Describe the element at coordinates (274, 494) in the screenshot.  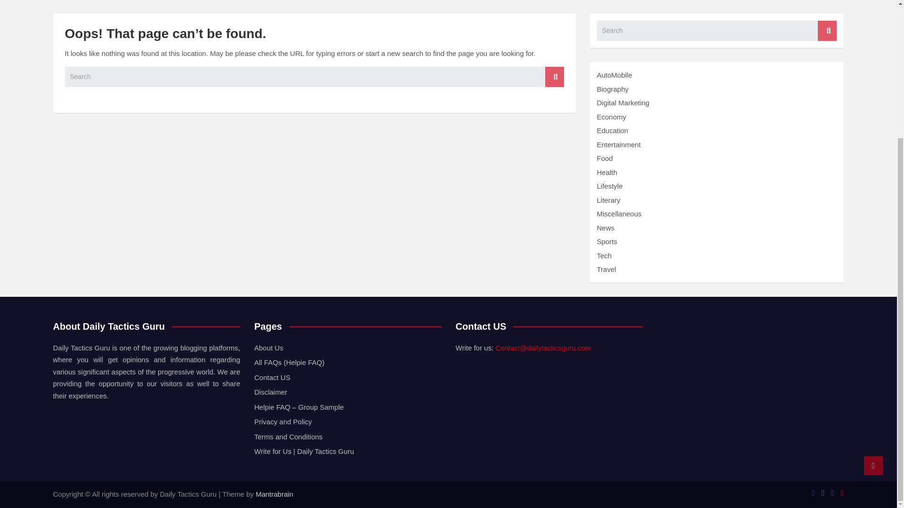
I see `Mantrabrain` at that location.